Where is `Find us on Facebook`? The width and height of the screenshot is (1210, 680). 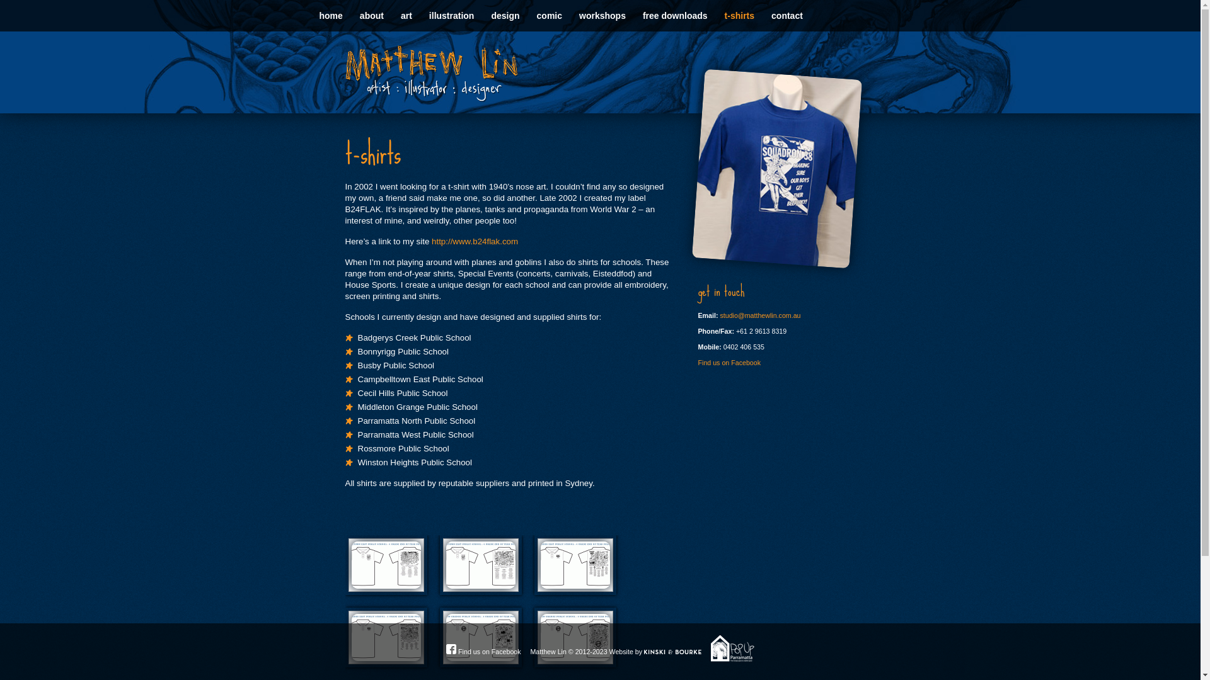 Find us on Facebook is located at coordinates (730, 363).